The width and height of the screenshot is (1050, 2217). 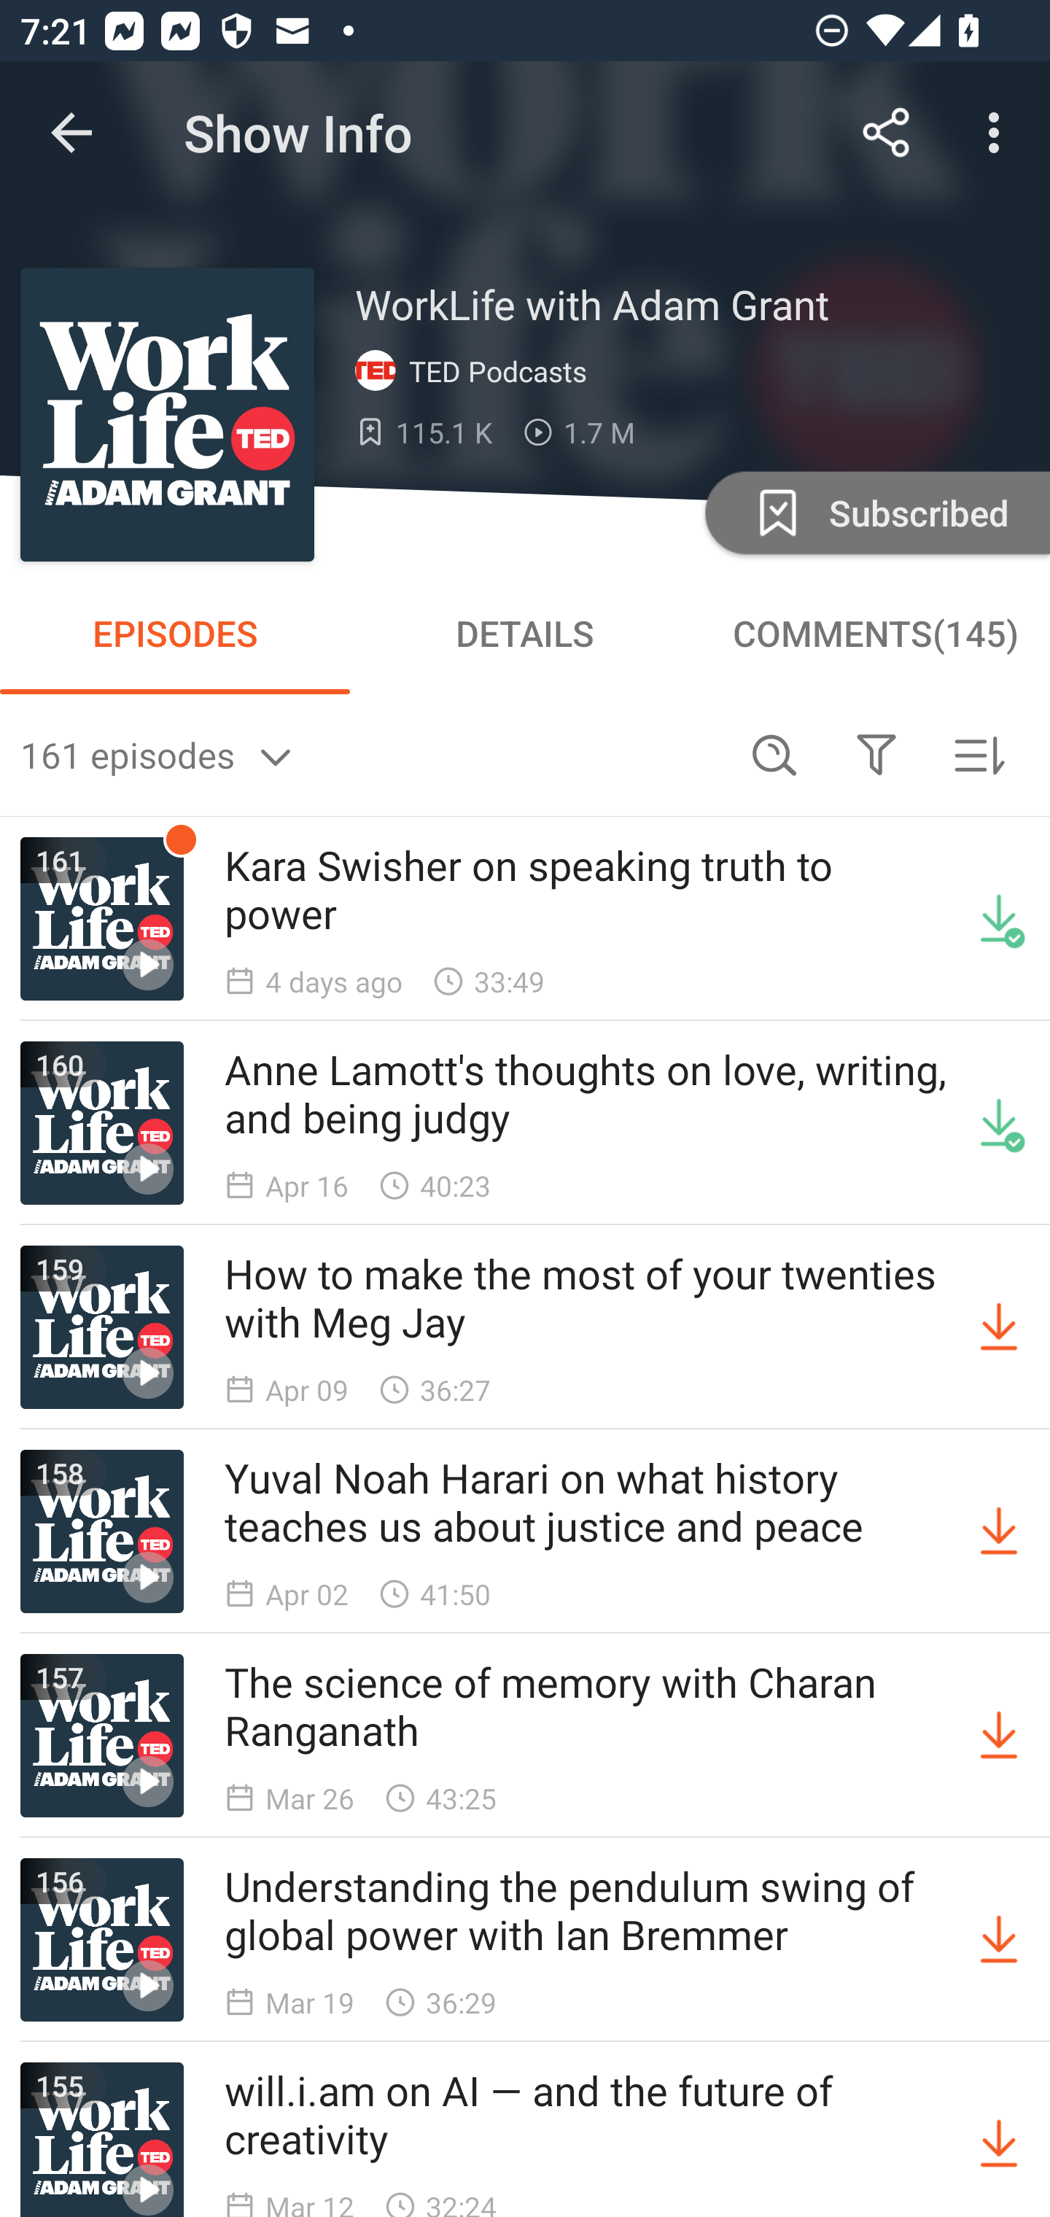 What do you see at coordinates (999, 1736) in the screenshot?
I see `Download` at bounding box center [999, 1736].